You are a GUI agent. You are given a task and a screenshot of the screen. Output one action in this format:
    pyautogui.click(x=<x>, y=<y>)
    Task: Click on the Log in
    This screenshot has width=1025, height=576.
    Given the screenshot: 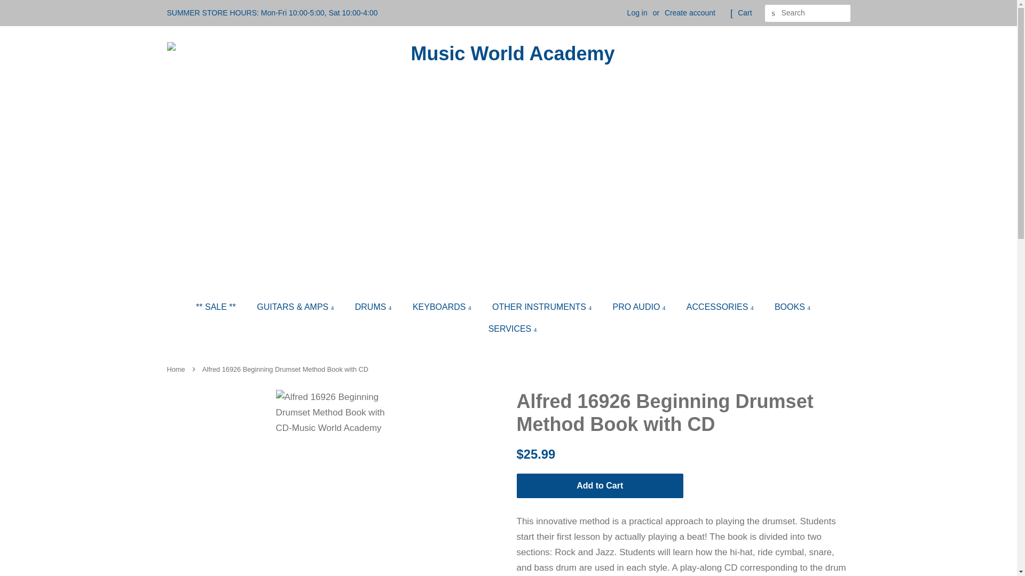 What is the action you would take?
    pyautogui.click(x=637, y=13)
    